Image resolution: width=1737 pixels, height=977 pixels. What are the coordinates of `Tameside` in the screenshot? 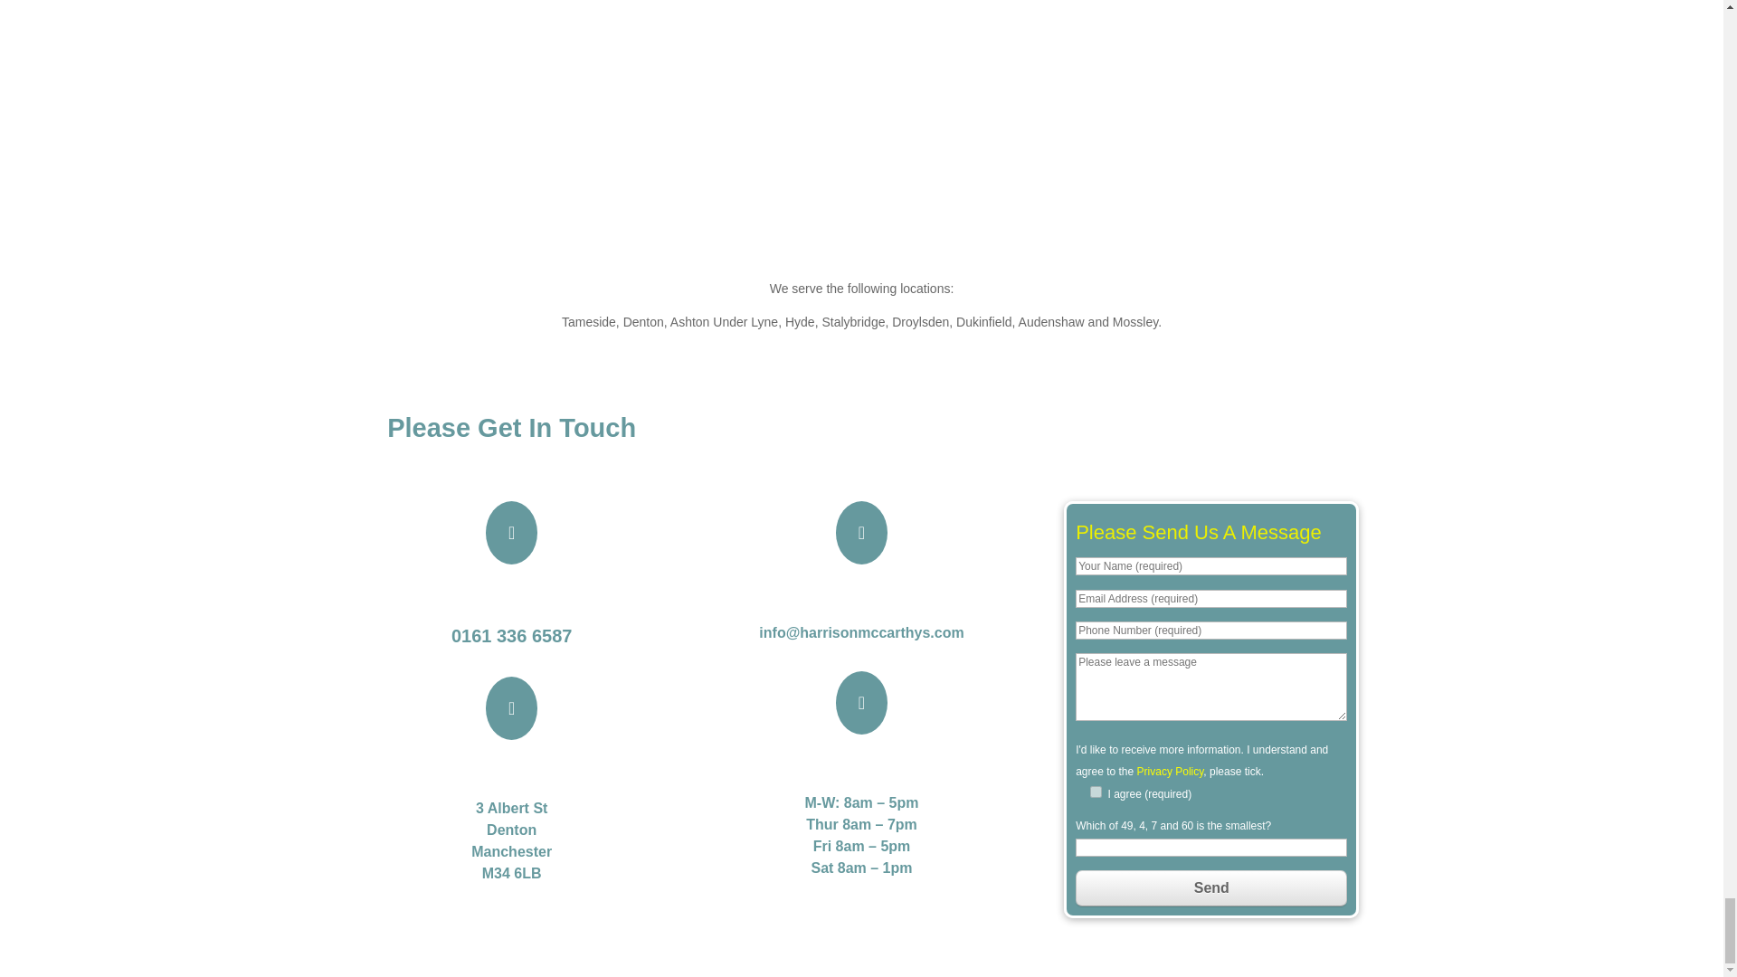 It's located at (588, 321).